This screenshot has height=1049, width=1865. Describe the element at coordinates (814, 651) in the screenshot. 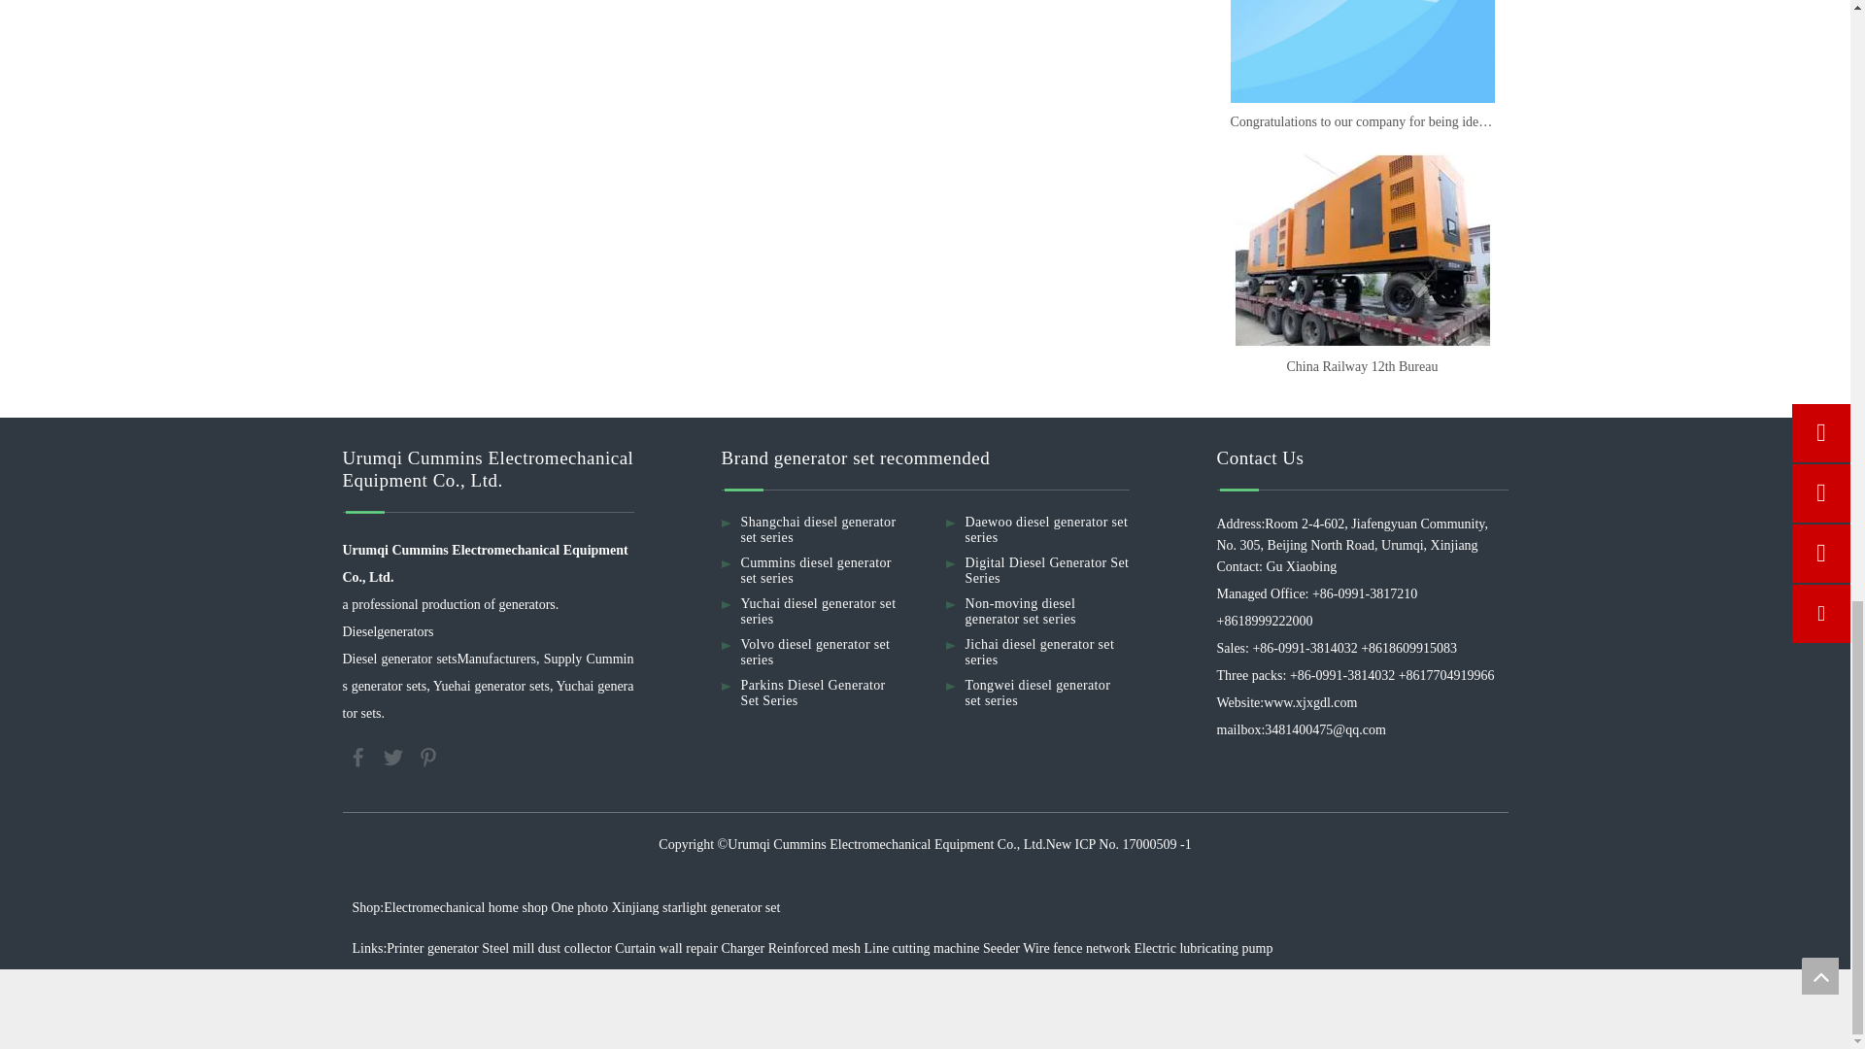

I see `Volvo diesel generator set series` at that location.